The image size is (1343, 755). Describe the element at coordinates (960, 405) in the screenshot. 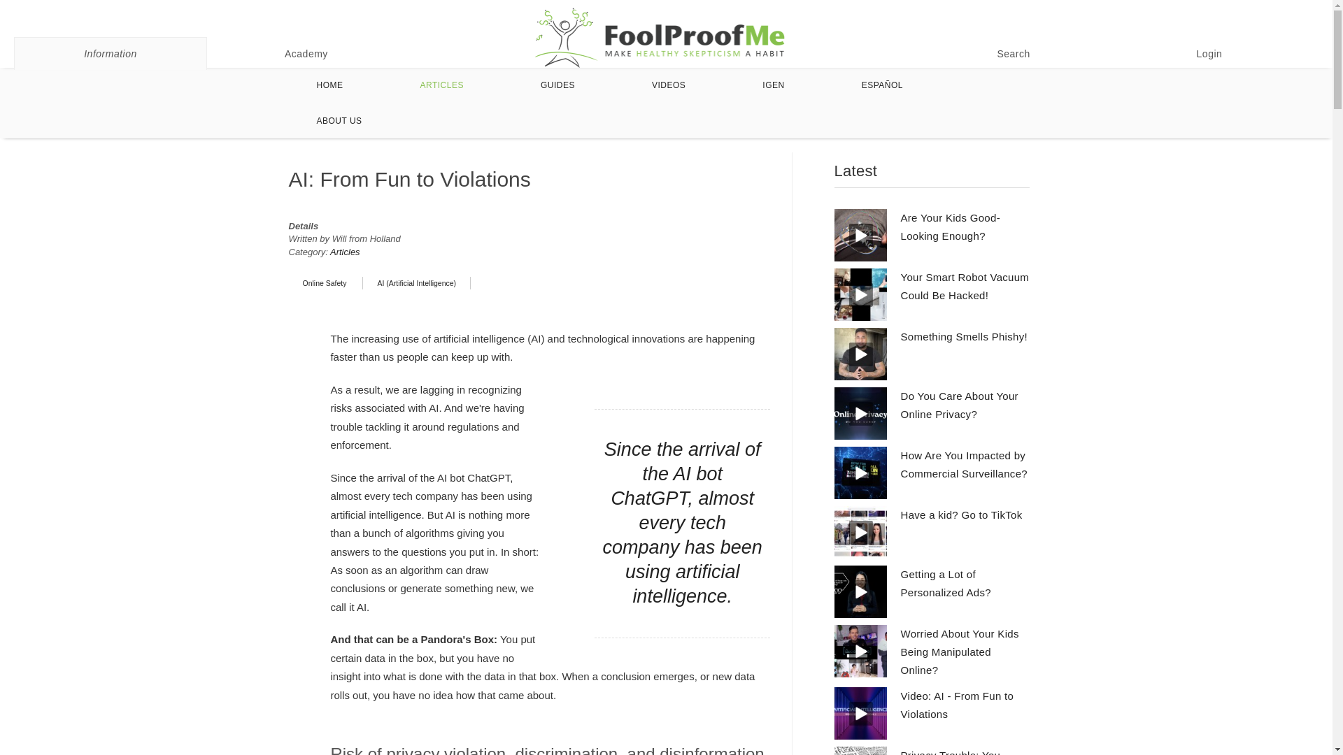

I see `Do You Care About Your Online Privacy?` at that location.